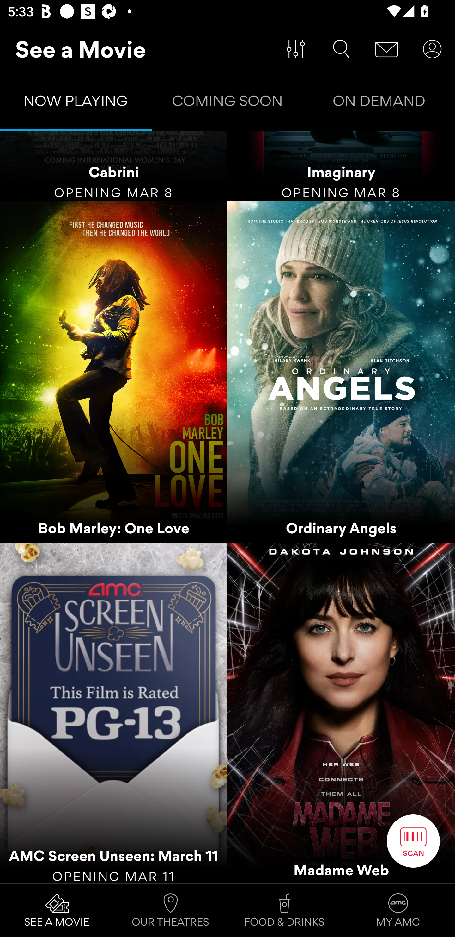  What do you see at coordinates (341, 712) in the screenshot?
I see `Madame Web` at bounding box center [341, 712].